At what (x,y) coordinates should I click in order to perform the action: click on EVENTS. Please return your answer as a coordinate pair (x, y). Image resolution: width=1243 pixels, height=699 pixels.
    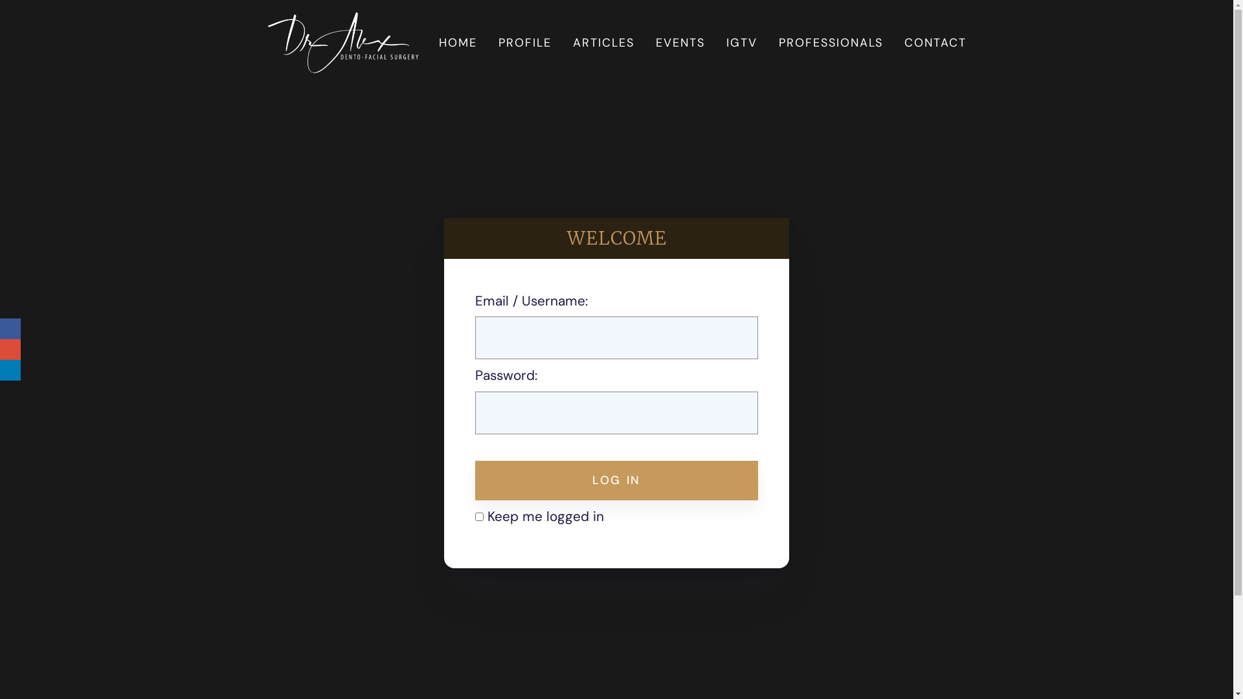
    Looking at the image, I should click on (680, 43).